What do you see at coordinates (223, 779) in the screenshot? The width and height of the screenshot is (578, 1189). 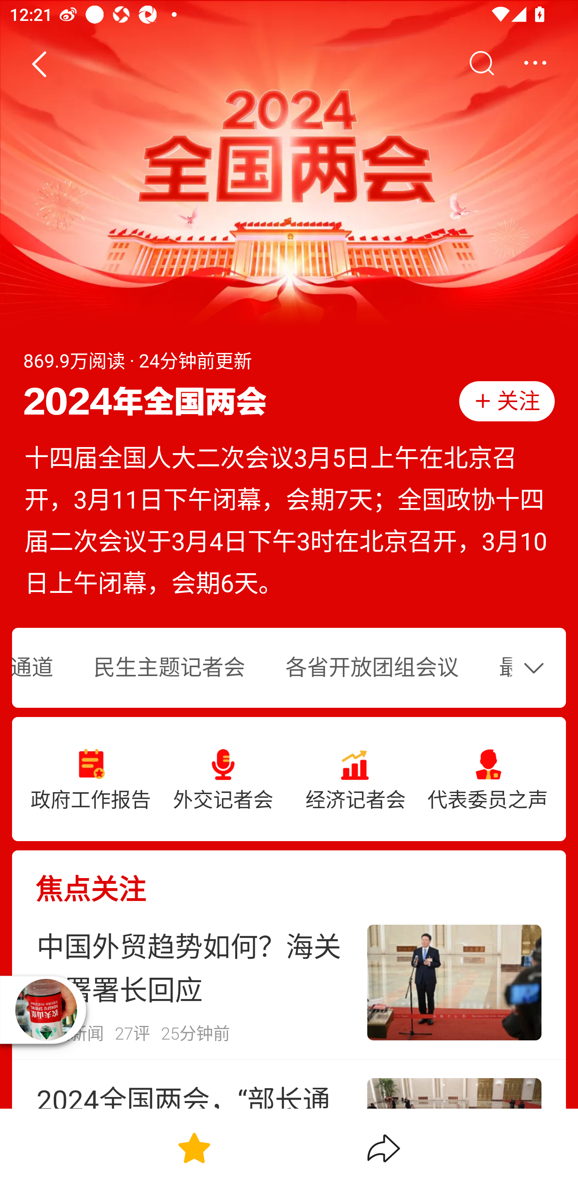 I see `外交记者会` at bounding box center [223, 779].